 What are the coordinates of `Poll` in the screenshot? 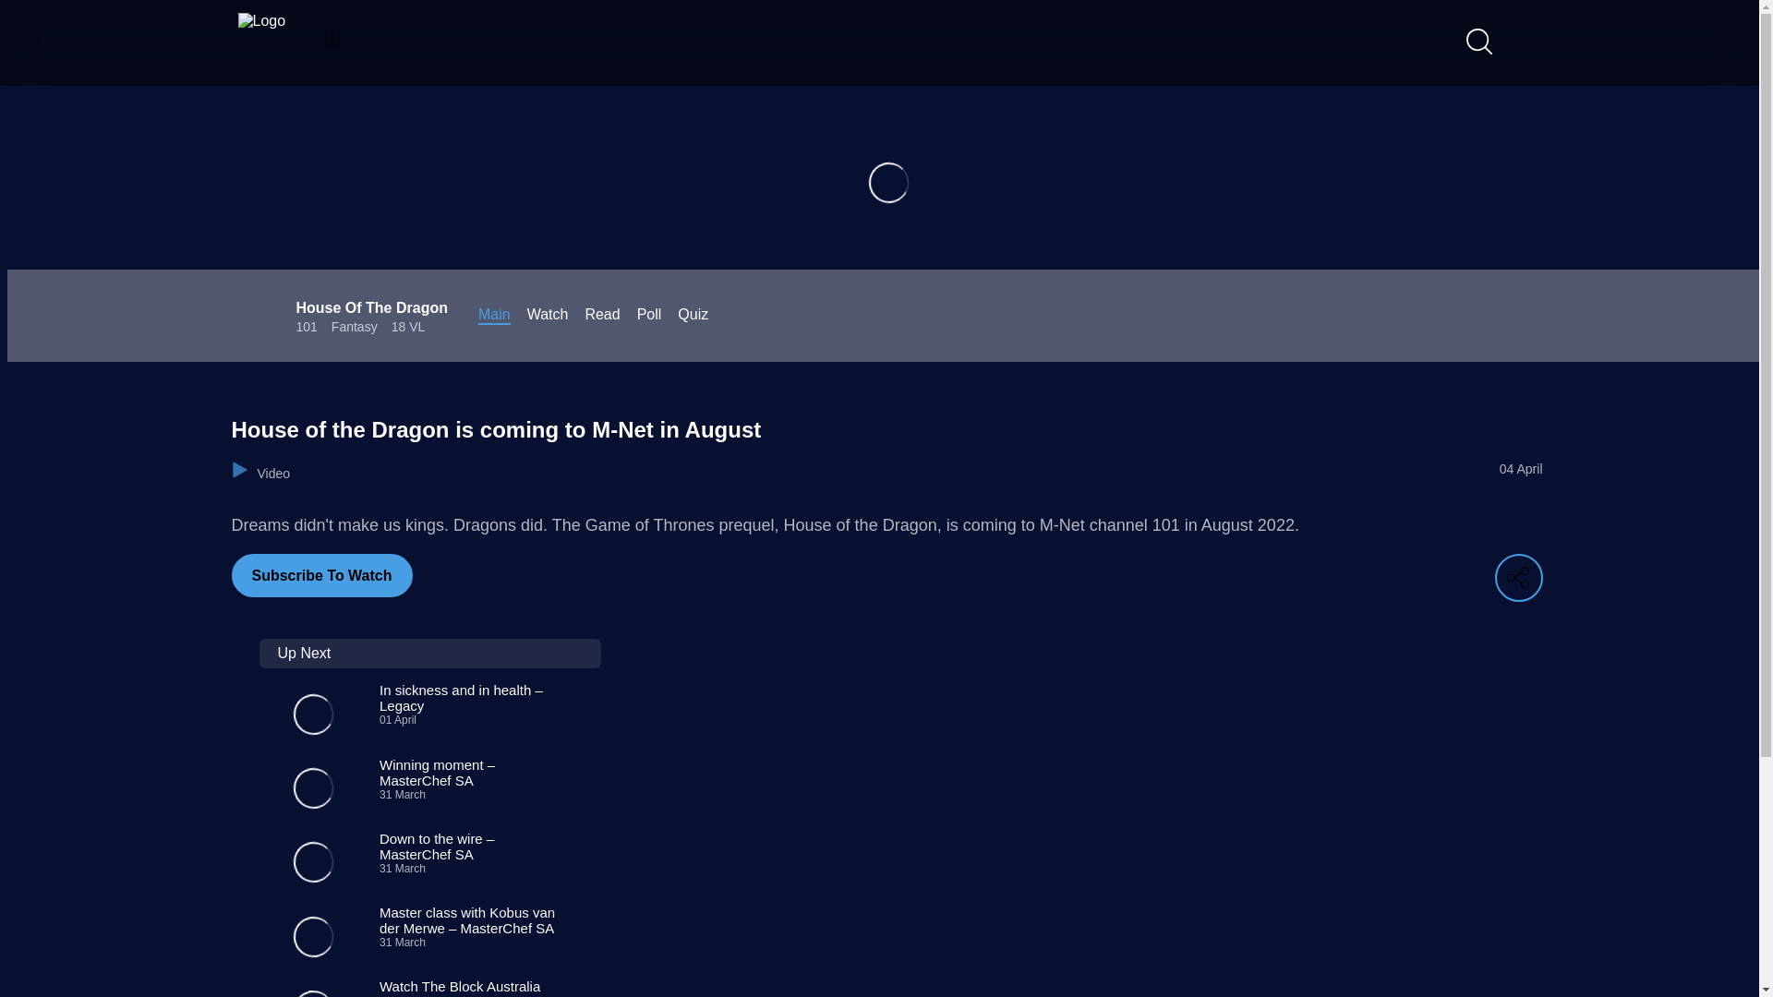 It's located at (648, 316).